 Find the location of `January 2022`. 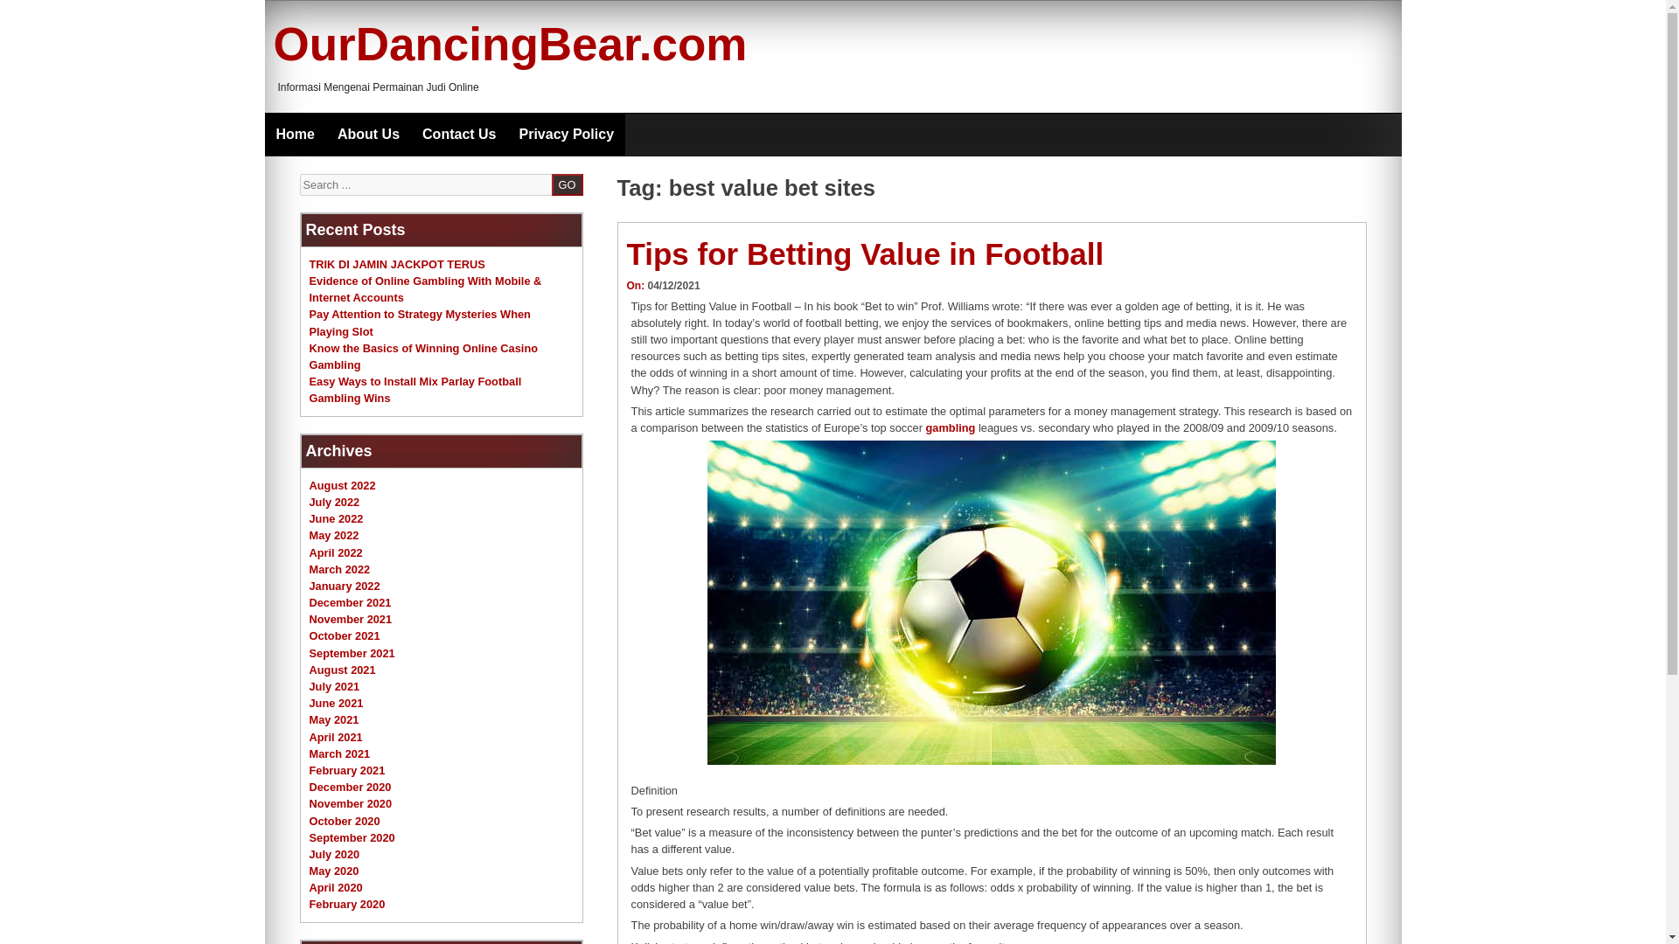

January 2022 is located at coordinates (345, 586).